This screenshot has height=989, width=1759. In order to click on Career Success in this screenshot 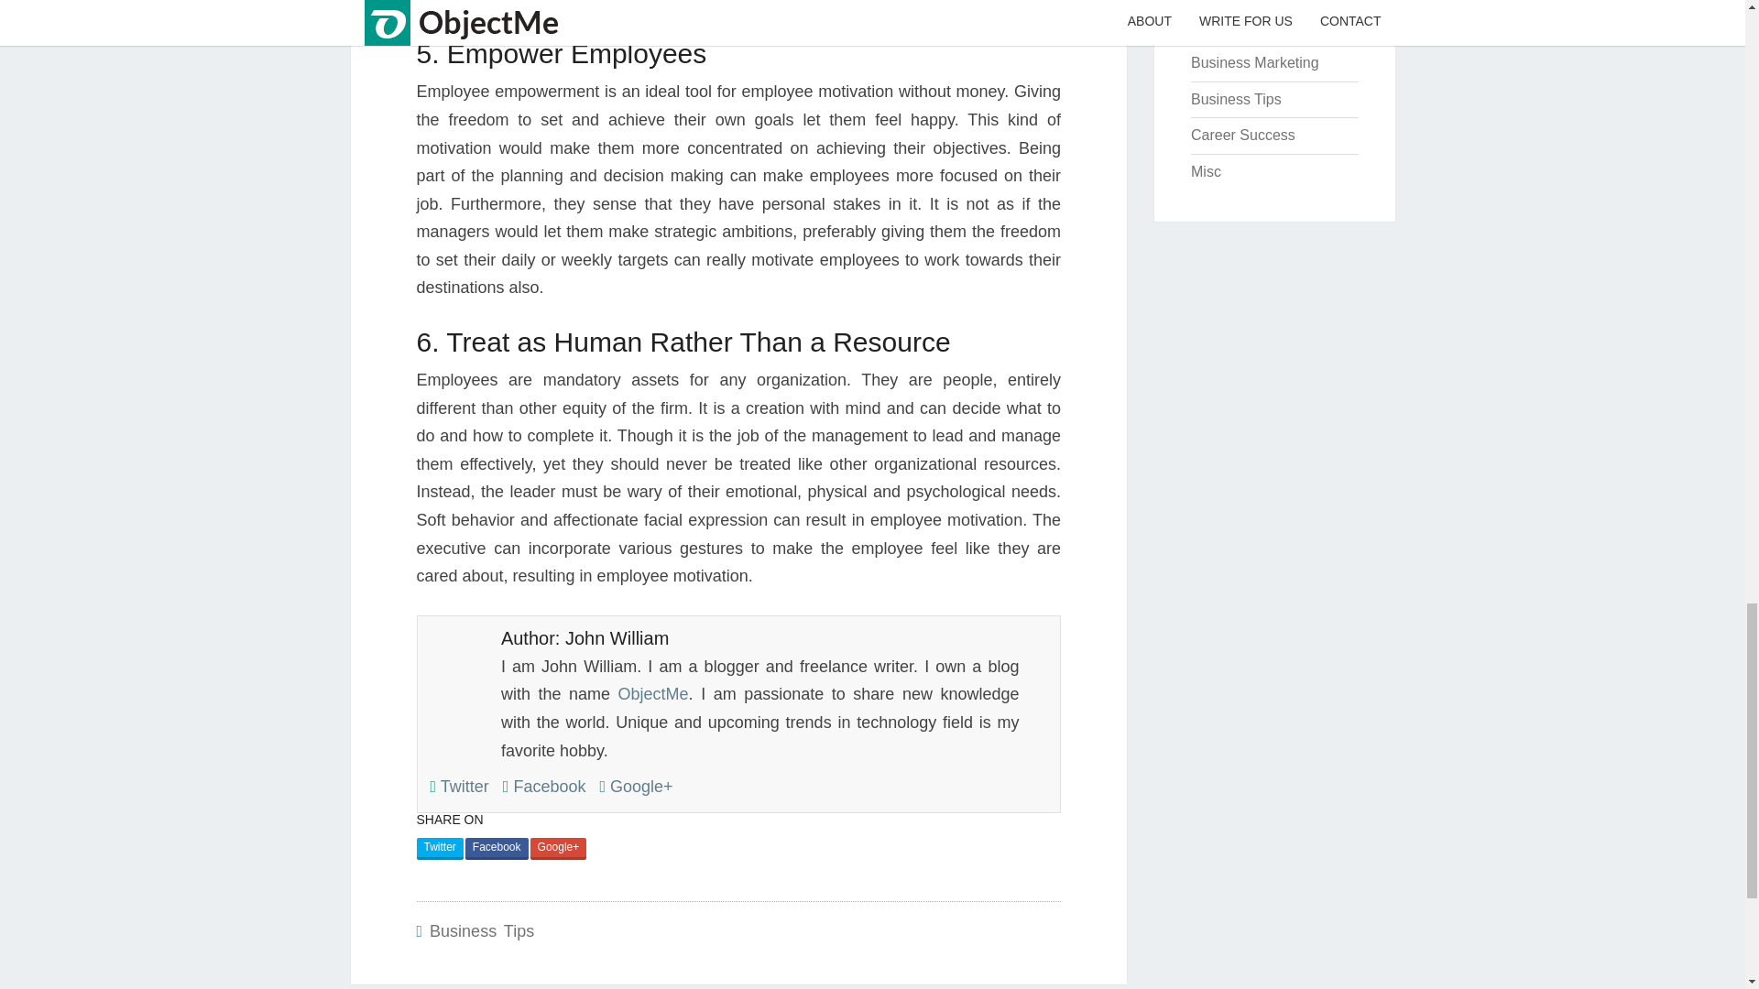, I will do `click(1242, 135)`.